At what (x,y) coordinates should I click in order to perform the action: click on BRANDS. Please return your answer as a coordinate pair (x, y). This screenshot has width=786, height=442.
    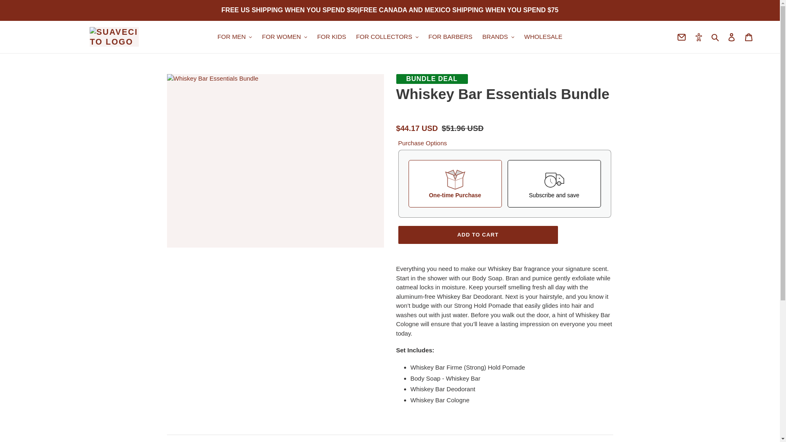
    Looking at the image, I should click on (498, 37).